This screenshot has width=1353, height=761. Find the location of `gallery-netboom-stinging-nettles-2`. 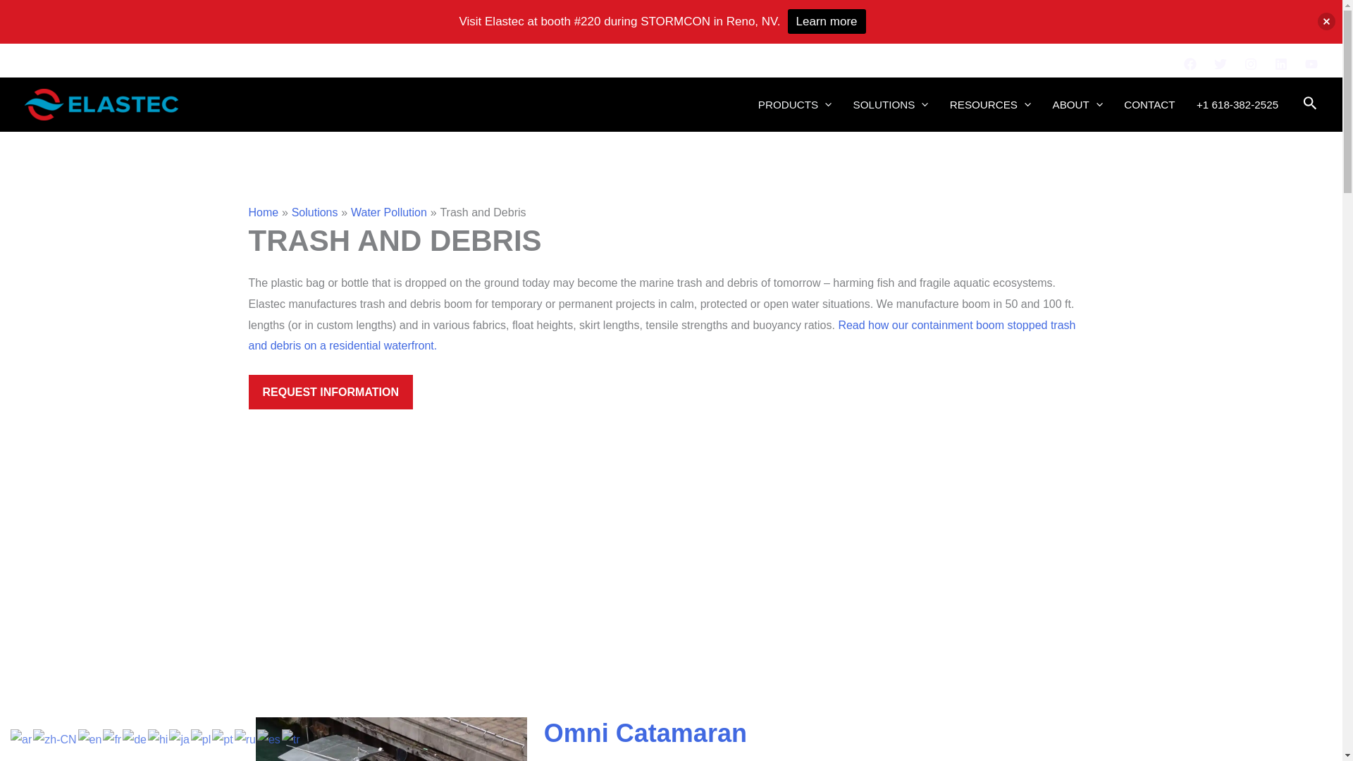

gallery-netboom-stinging-nettles-2 is located at coordinates (777, 579).